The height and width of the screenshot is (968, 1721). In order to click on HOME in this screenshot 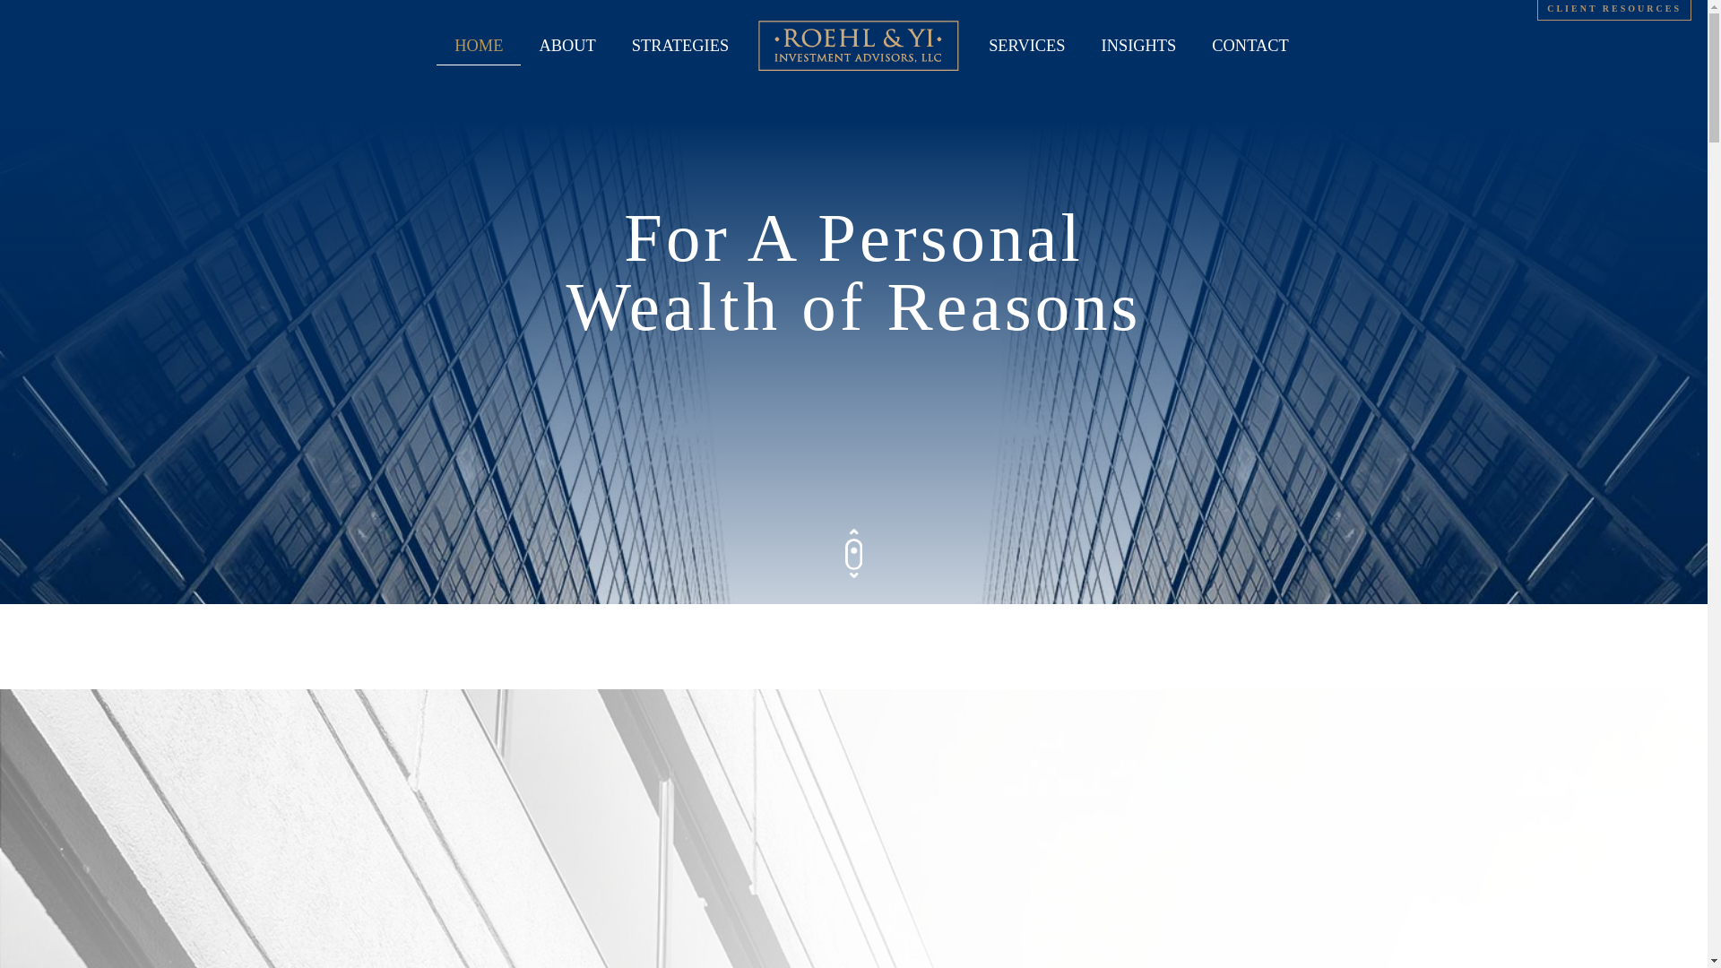, I will do `click(479, 47)`.